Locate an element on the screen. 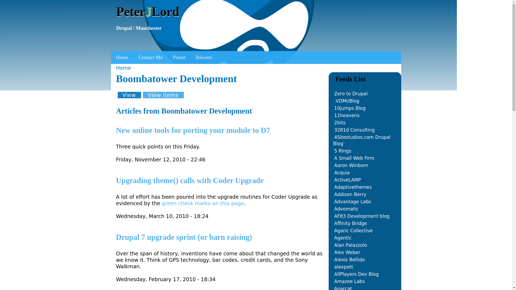  Acquia is located at coordinates (342, 172).